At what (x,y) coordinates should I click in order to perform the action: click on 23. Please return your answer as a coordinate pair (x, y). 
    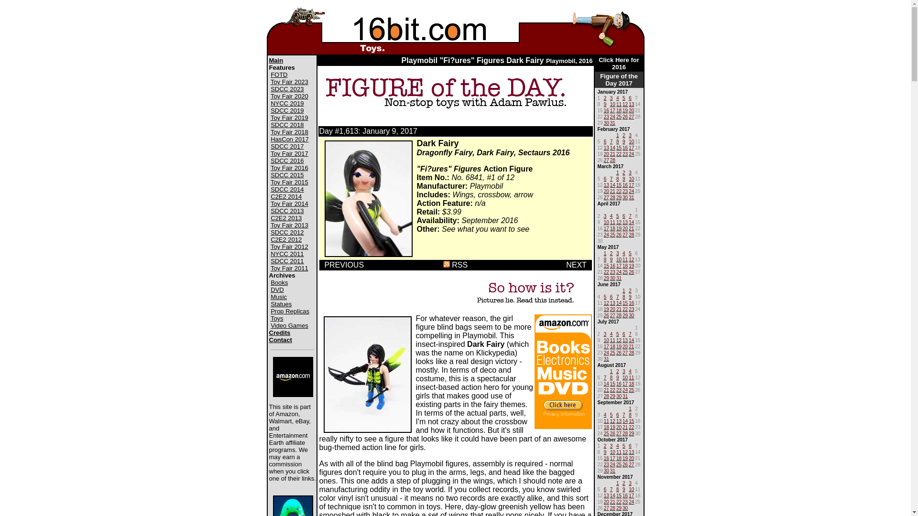
    Looking at the image, I should click on (625, 190).